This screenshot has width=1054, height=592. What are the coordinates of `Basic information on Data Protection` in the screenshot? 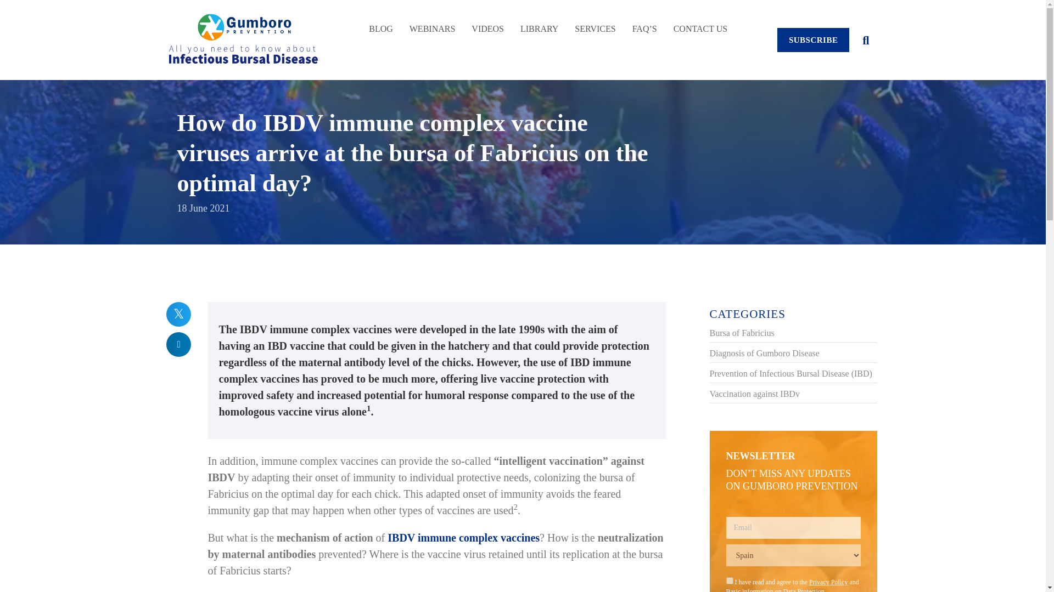 It's located at (775, 590).